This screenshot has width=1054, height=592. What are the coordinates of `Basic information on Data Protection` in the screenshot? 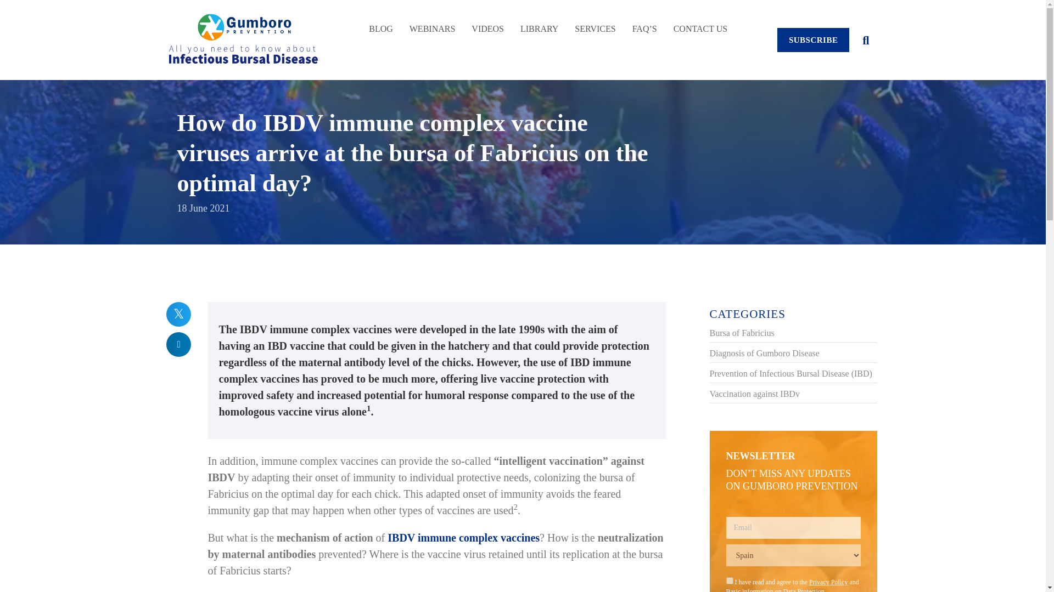 It's located at (775, 590).